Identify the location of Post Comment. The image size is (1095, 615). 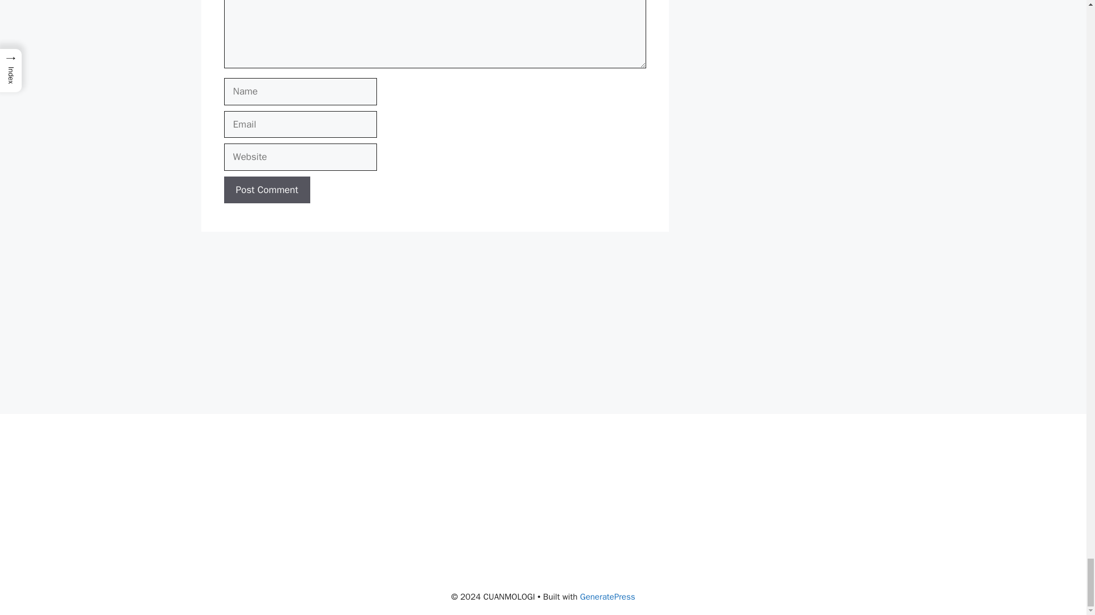
(266, 190).